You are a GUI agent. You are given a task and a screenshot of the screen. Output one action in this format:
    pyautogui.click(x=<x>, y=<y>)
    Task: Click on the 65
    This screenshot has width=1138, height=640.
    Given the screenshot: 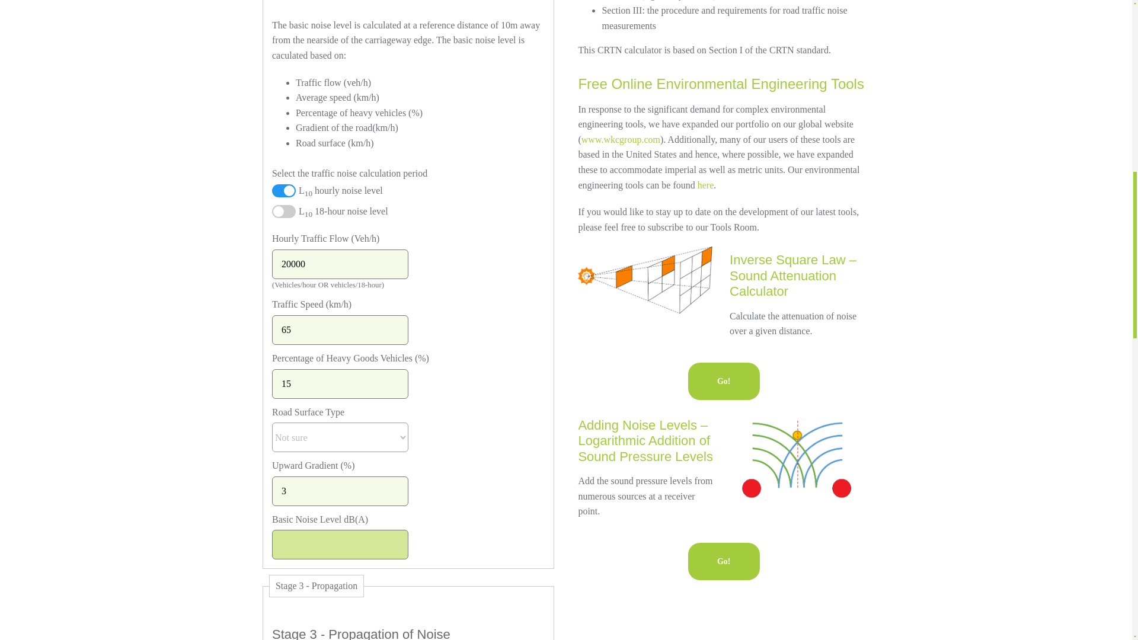 What is the action you would take?
    pyautogui.click(x=340, y=330)
    